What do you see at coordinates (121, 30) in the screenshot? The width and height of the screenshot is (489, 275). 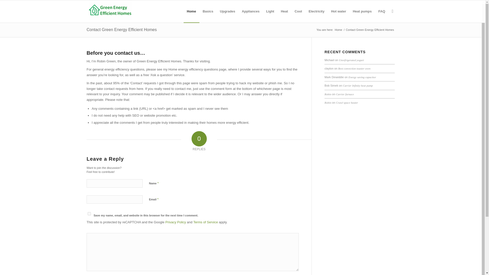 I see `Permanent Link: Contact Green Energy Efficient Homes` at bounding box center [121, 30].